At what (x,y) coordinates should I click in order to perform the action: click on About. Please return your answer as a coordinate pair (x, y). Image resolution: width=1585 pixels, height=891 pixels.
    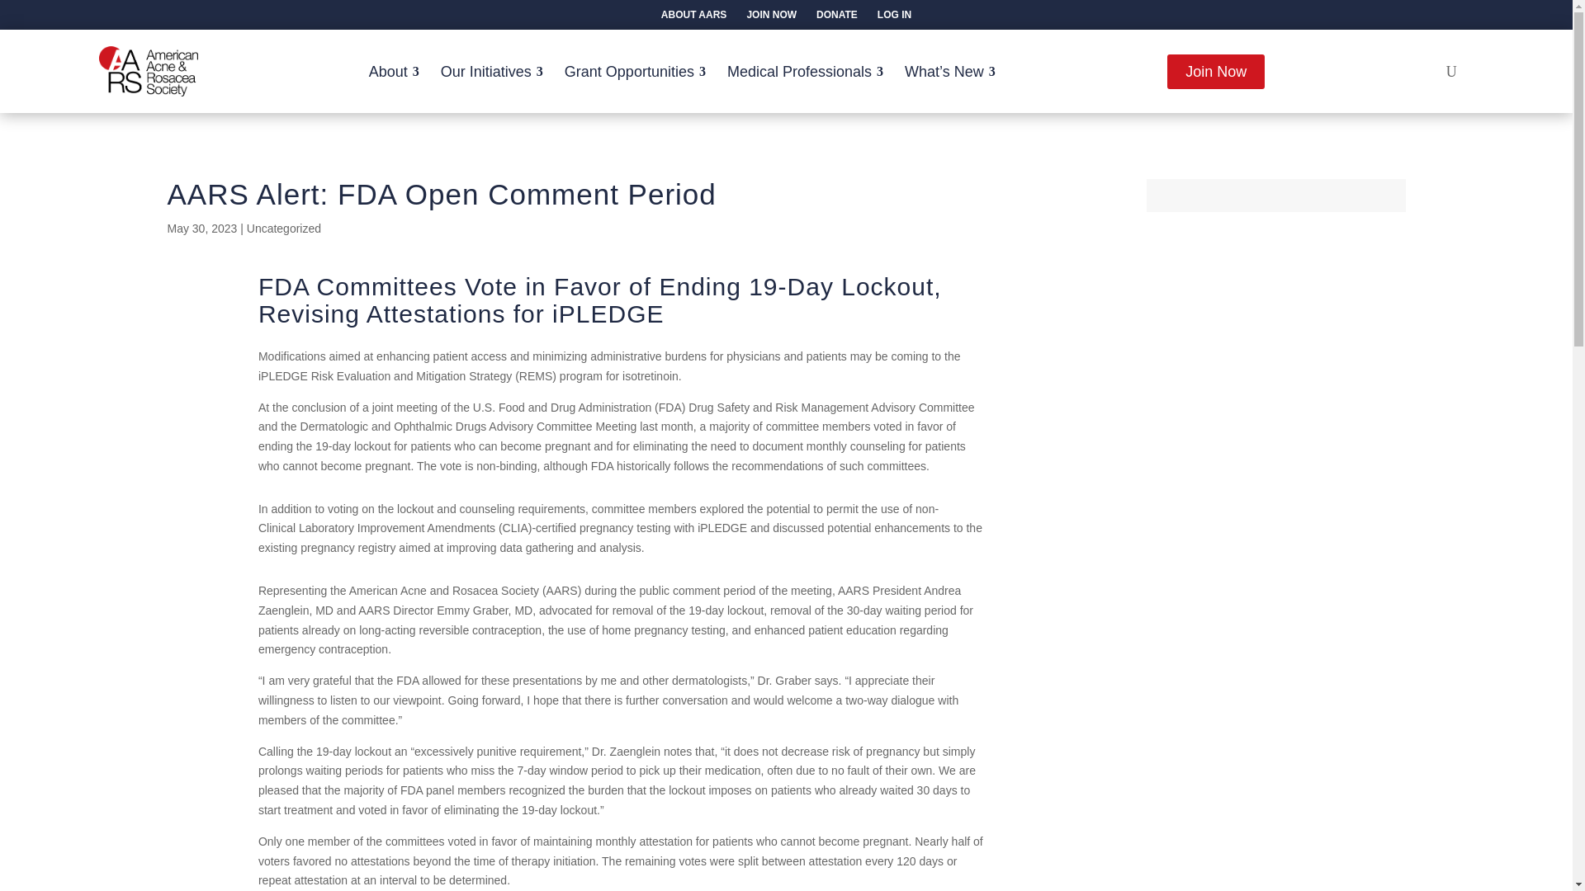
    Looking at the image, I should click on (395, 71).